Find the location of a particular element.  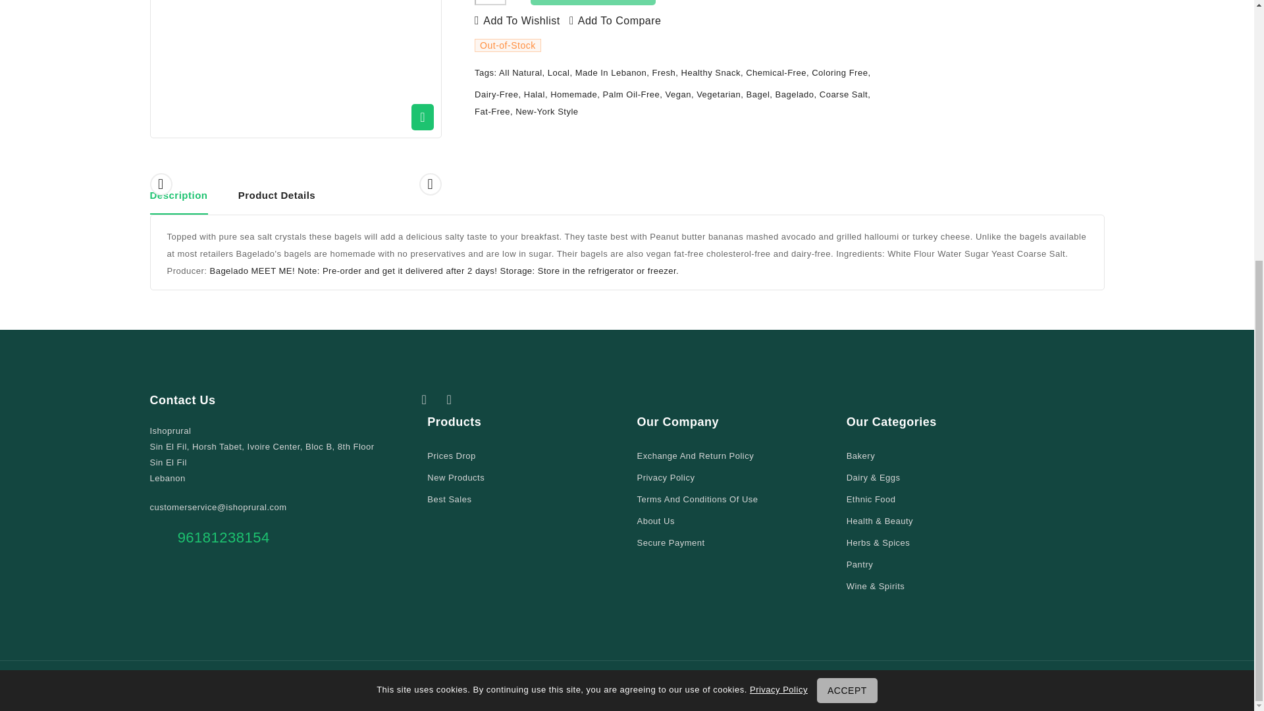

Privacy Policy is located at coordinates (665, 477).